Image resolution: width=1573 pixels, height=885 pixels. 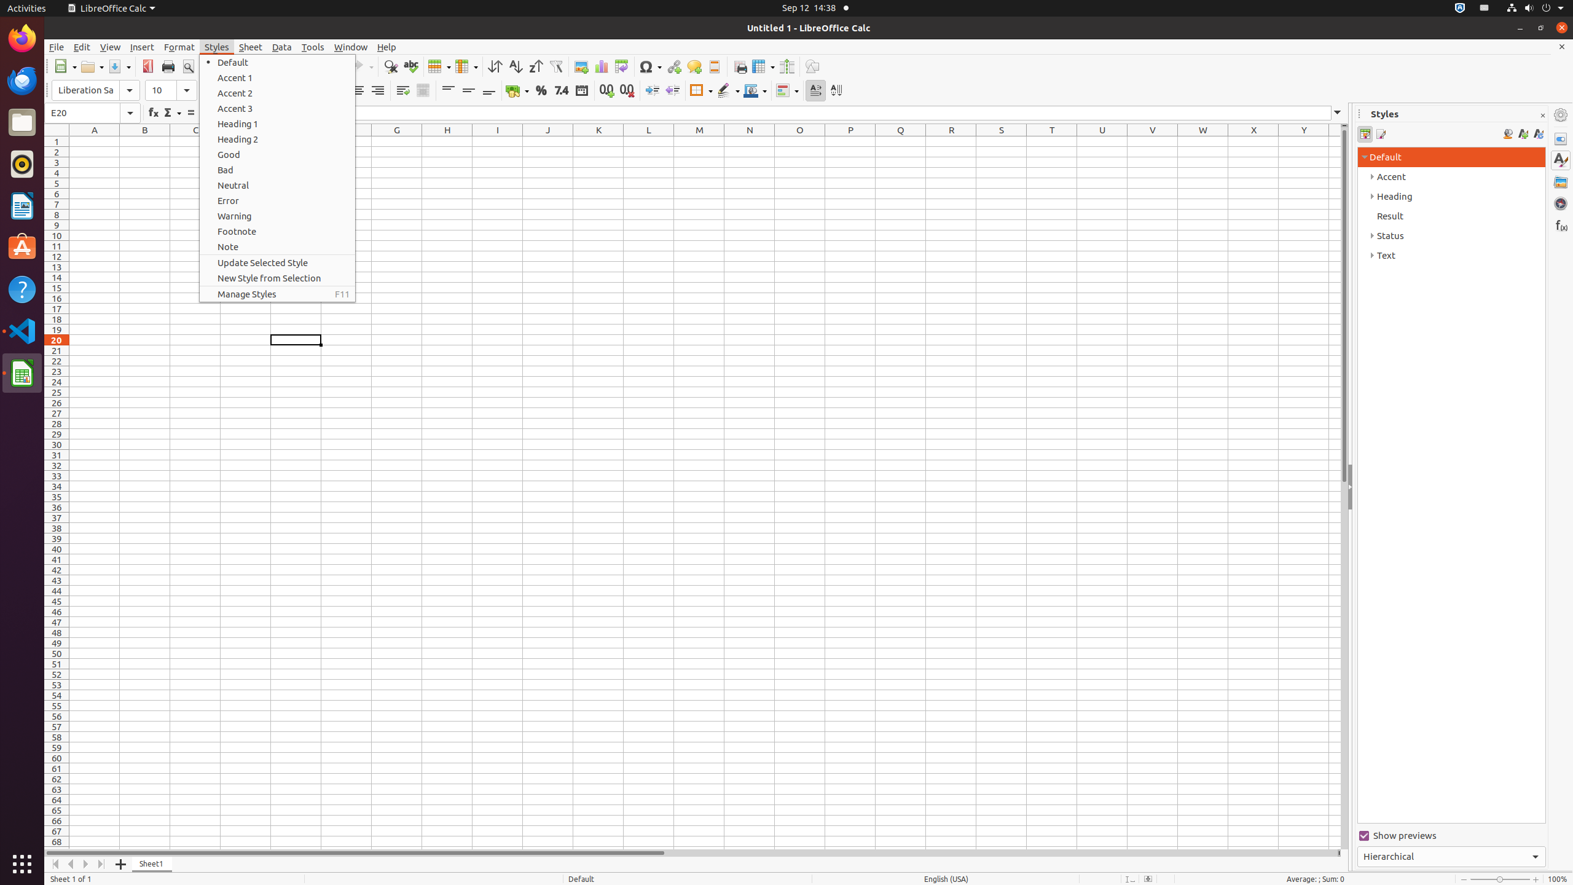 What do you see at coordinates (22, 205) in the screenshot?
I see `LibreOffice Writer` at bounding box center [22, 205].